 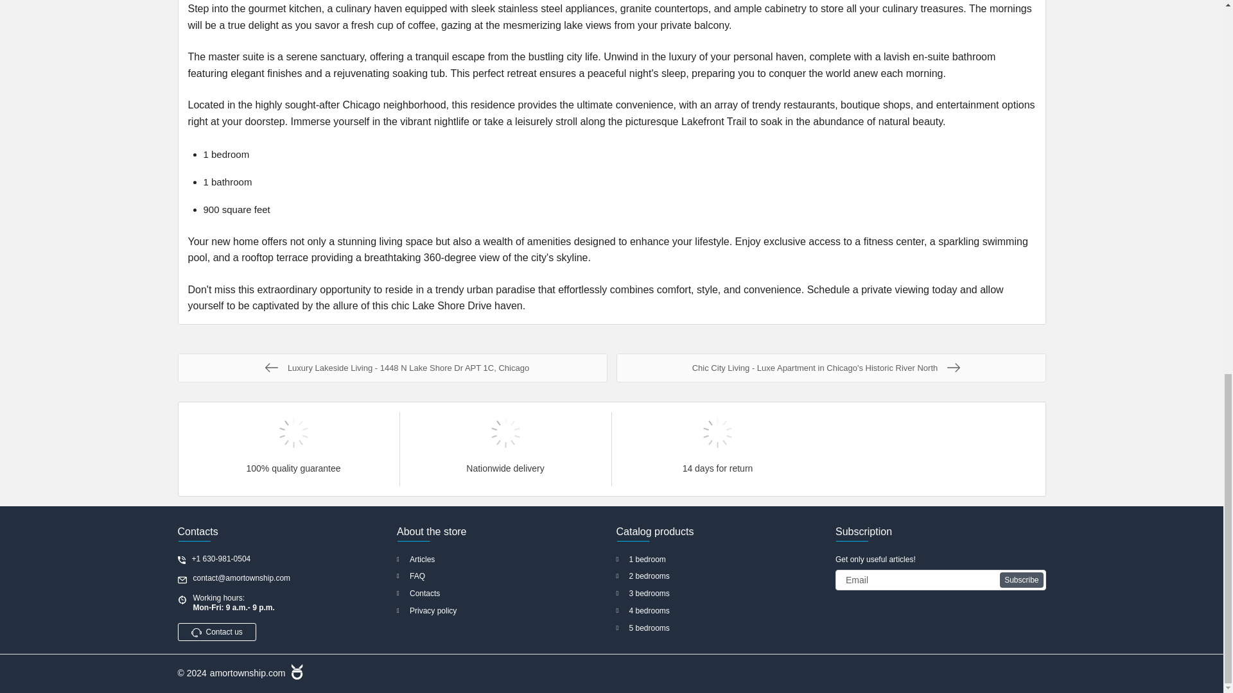 I want to click on 4 bedrooms, so click(x=722, y=611).